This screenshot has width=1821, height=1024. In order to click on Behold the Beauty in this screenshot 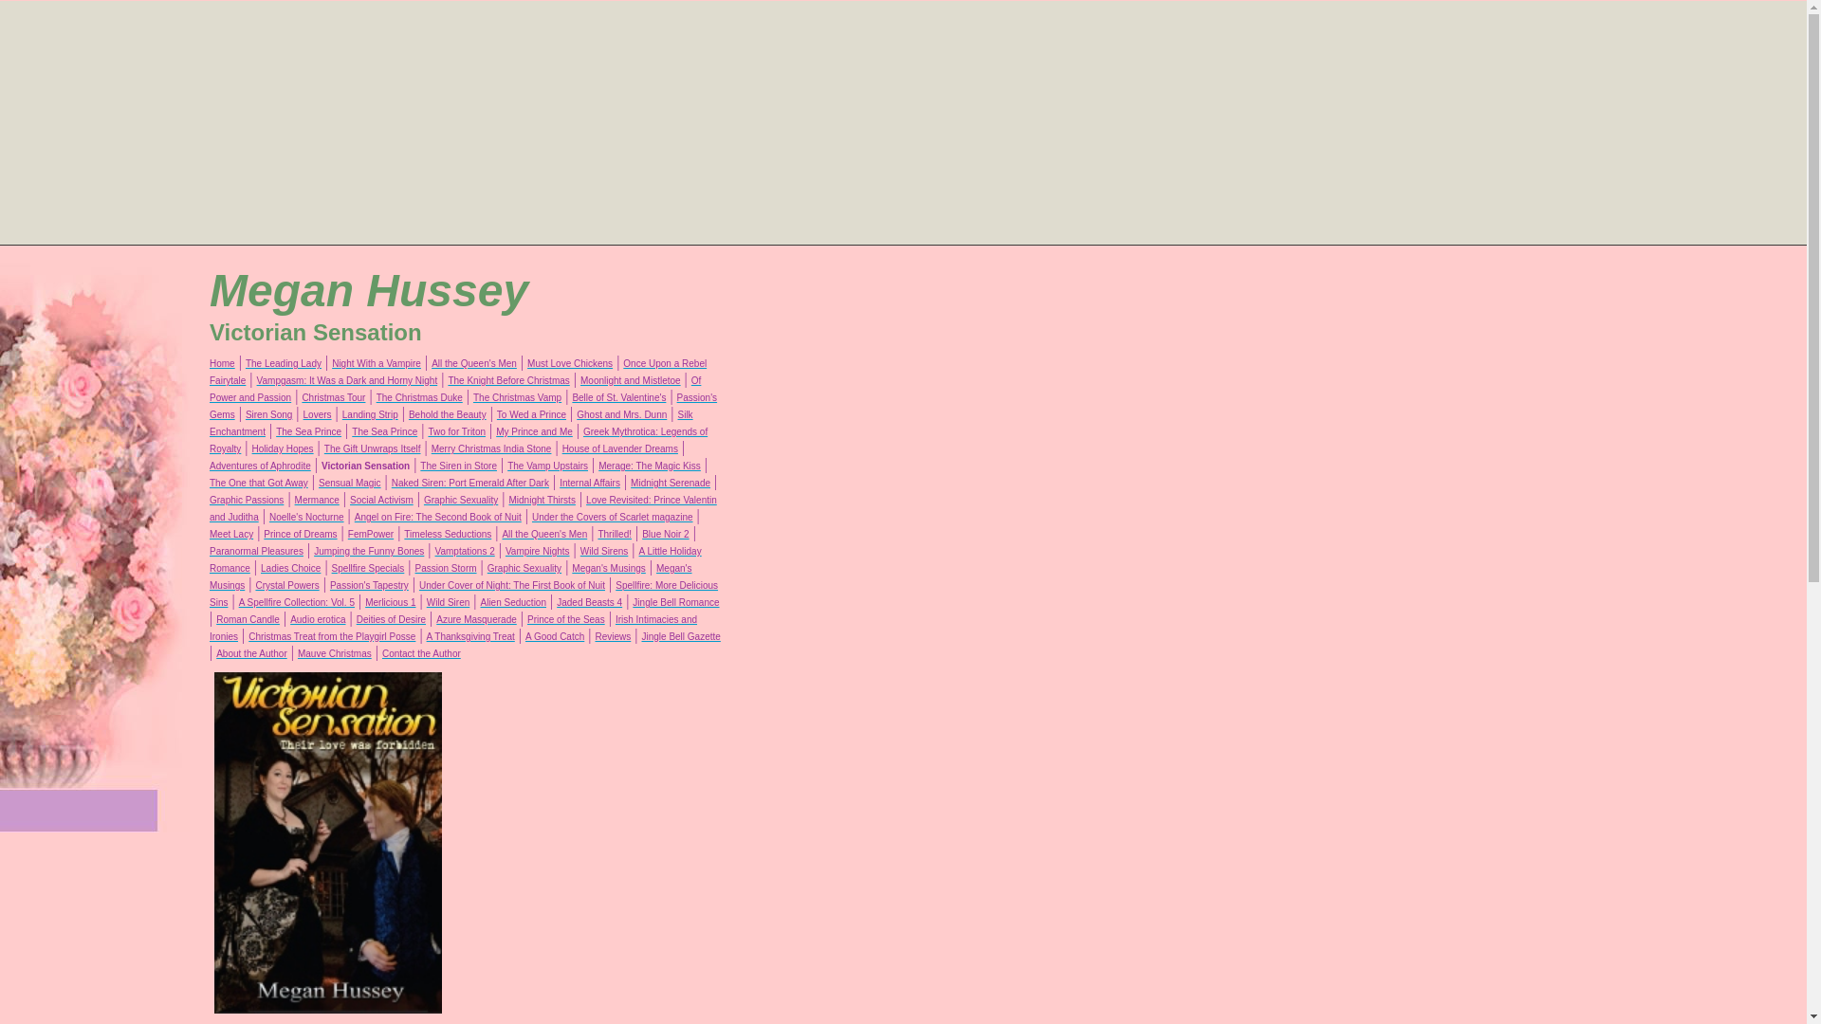, I will do `click(447, 414)`.